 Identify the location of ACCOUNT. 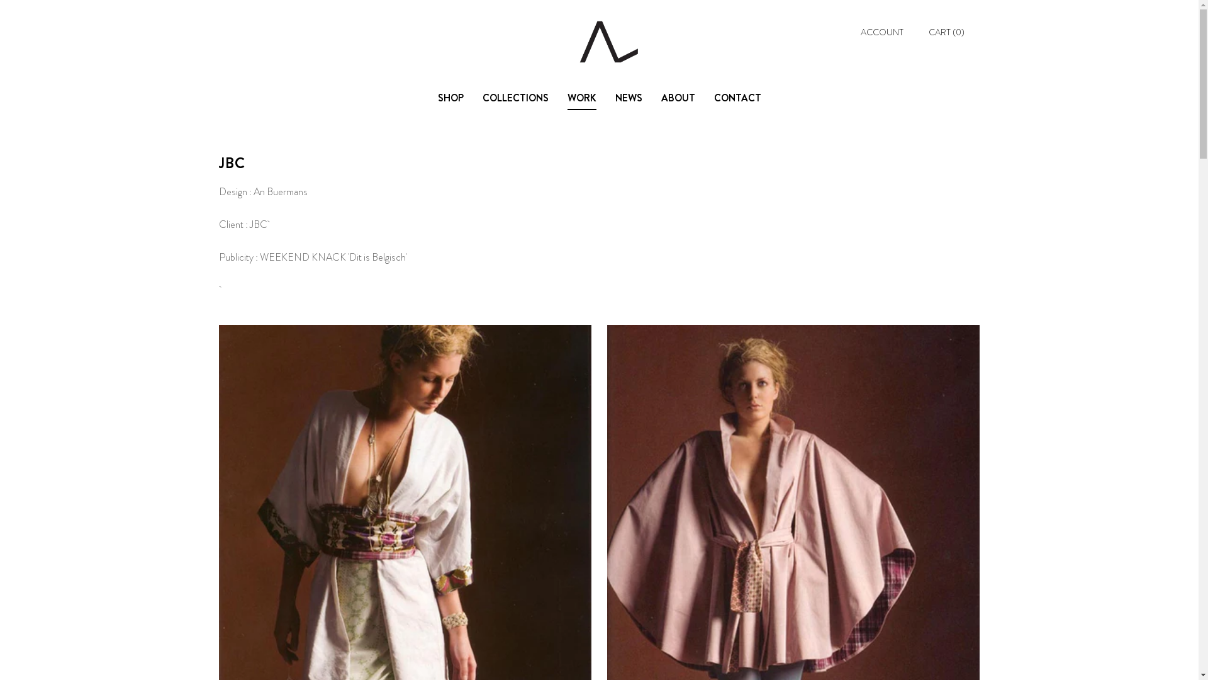
(882, 32).